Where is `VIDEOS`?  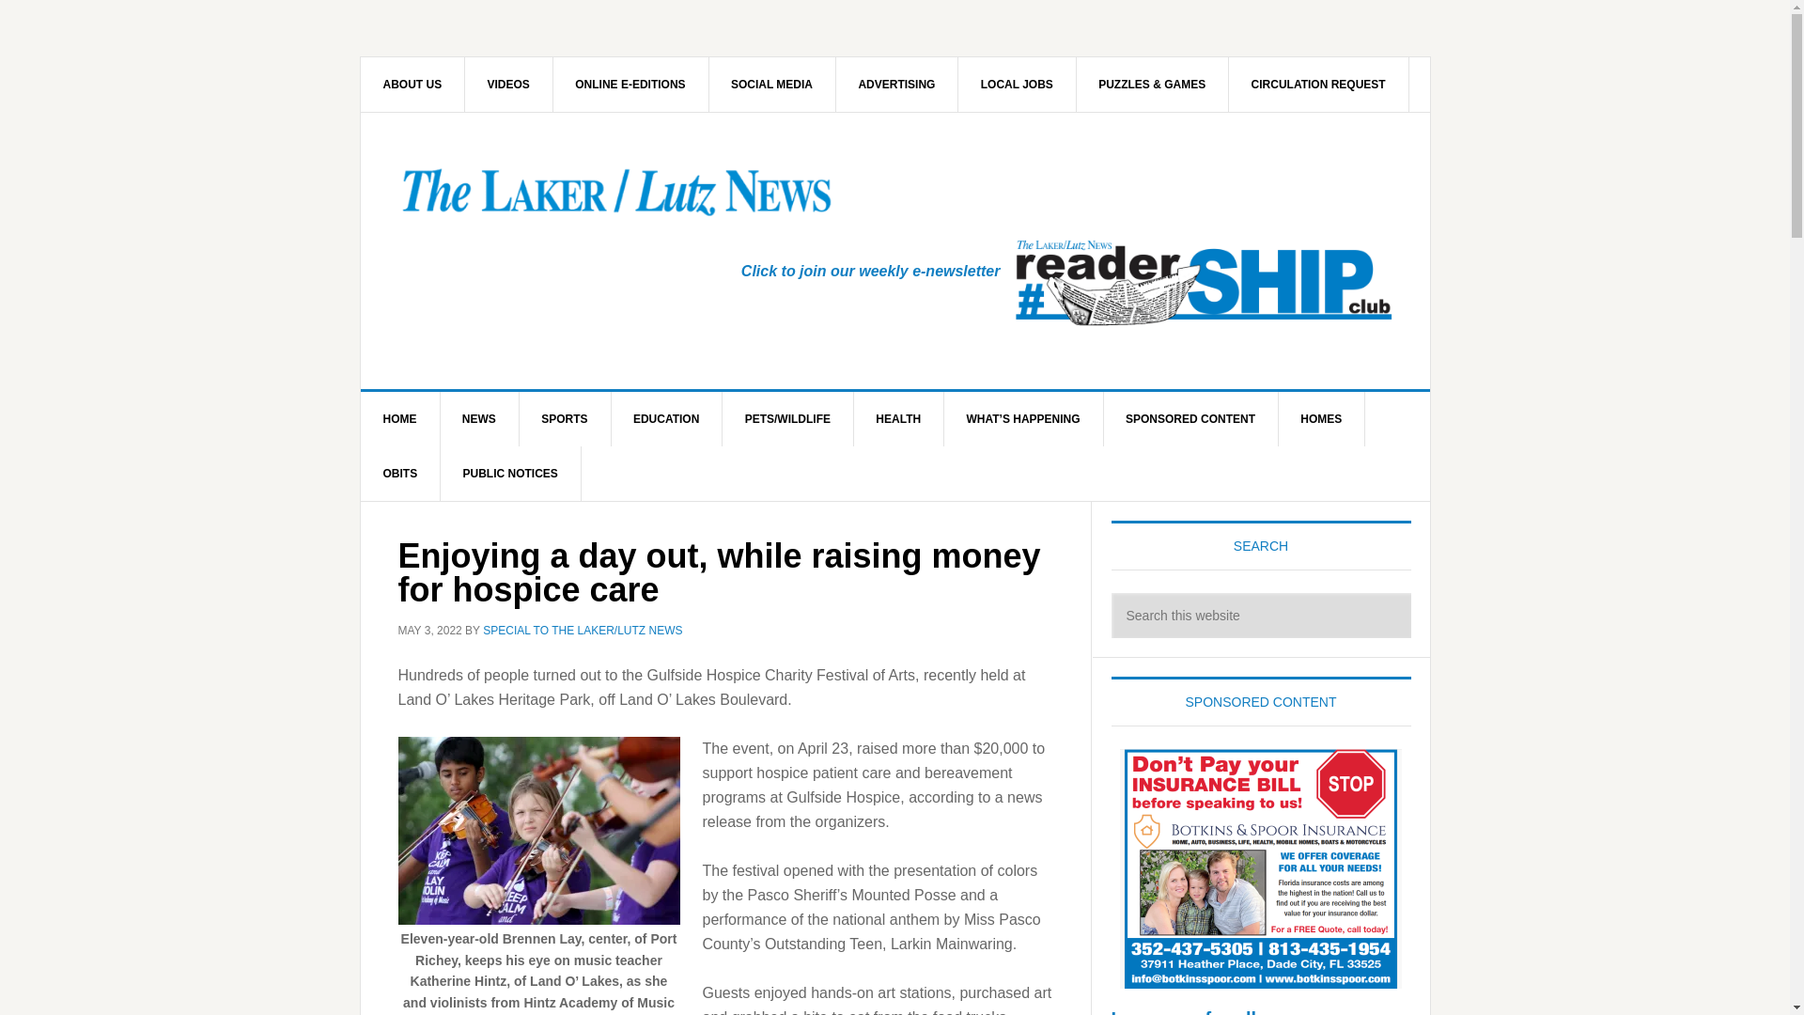
VIDEOS is located at coordinates (509, 84).